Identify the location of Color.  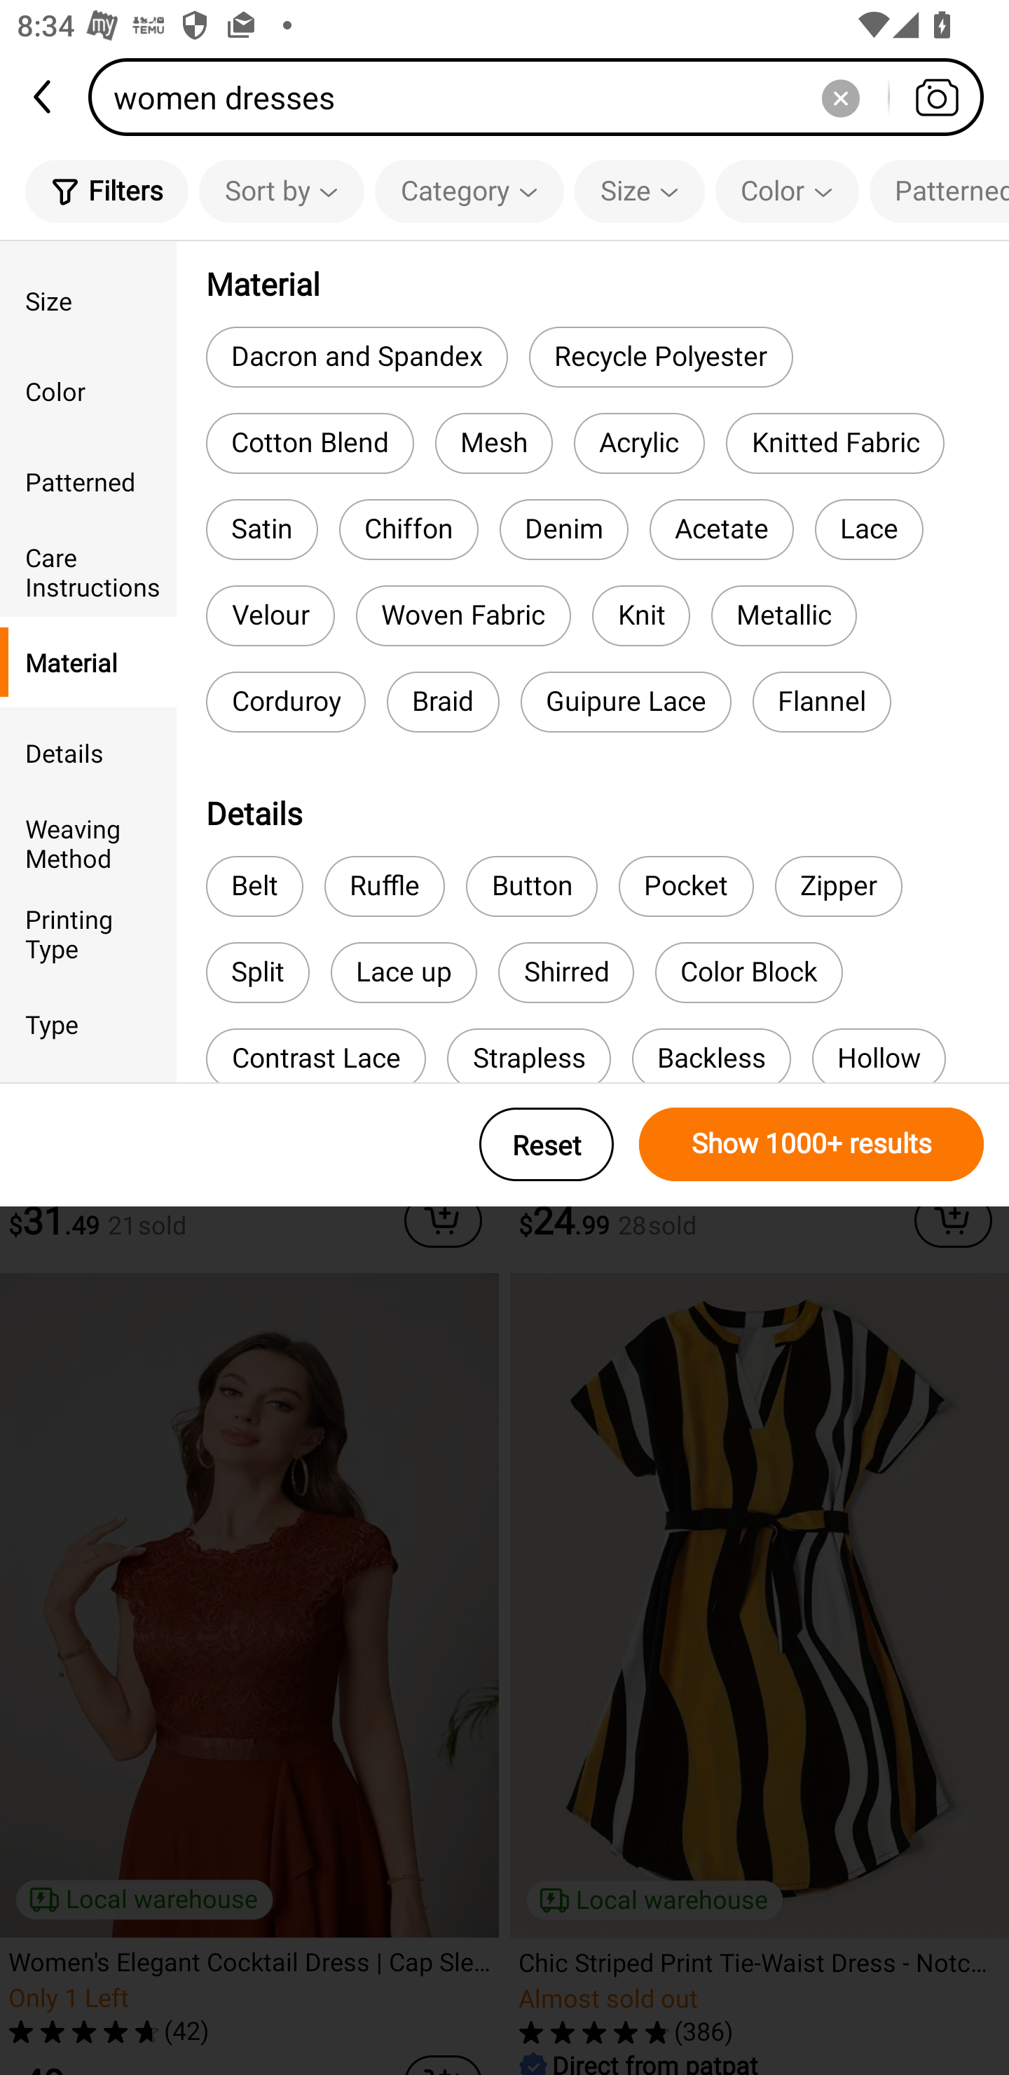
(786, 191).